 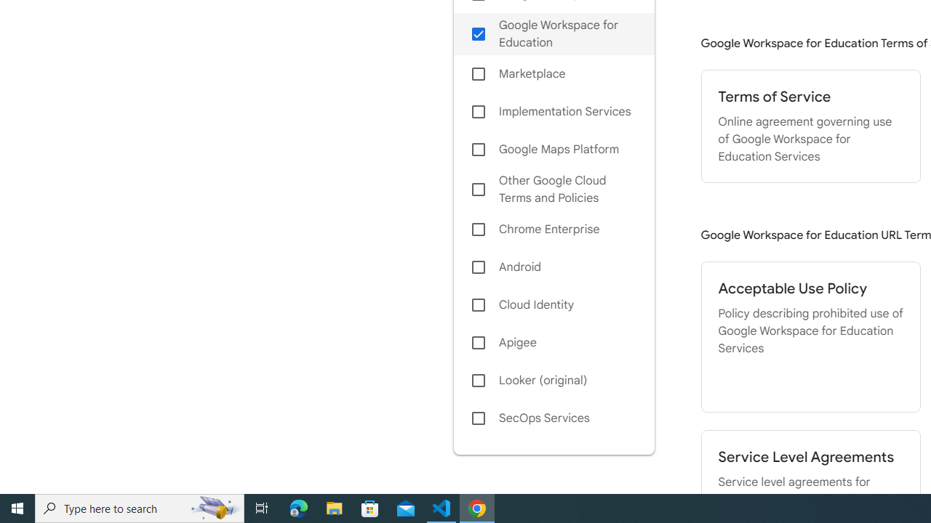 What do you see at coordinates (554, 267) in the screenshot?
I see `Android` at bounding box center [554, 267].